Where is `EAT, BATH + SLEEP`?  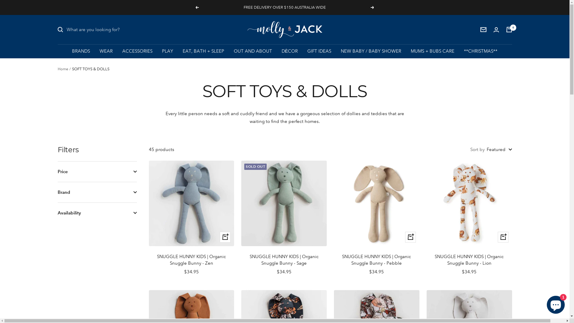 EAT, BATH + SLEEP is located at coordinates (203, 51).